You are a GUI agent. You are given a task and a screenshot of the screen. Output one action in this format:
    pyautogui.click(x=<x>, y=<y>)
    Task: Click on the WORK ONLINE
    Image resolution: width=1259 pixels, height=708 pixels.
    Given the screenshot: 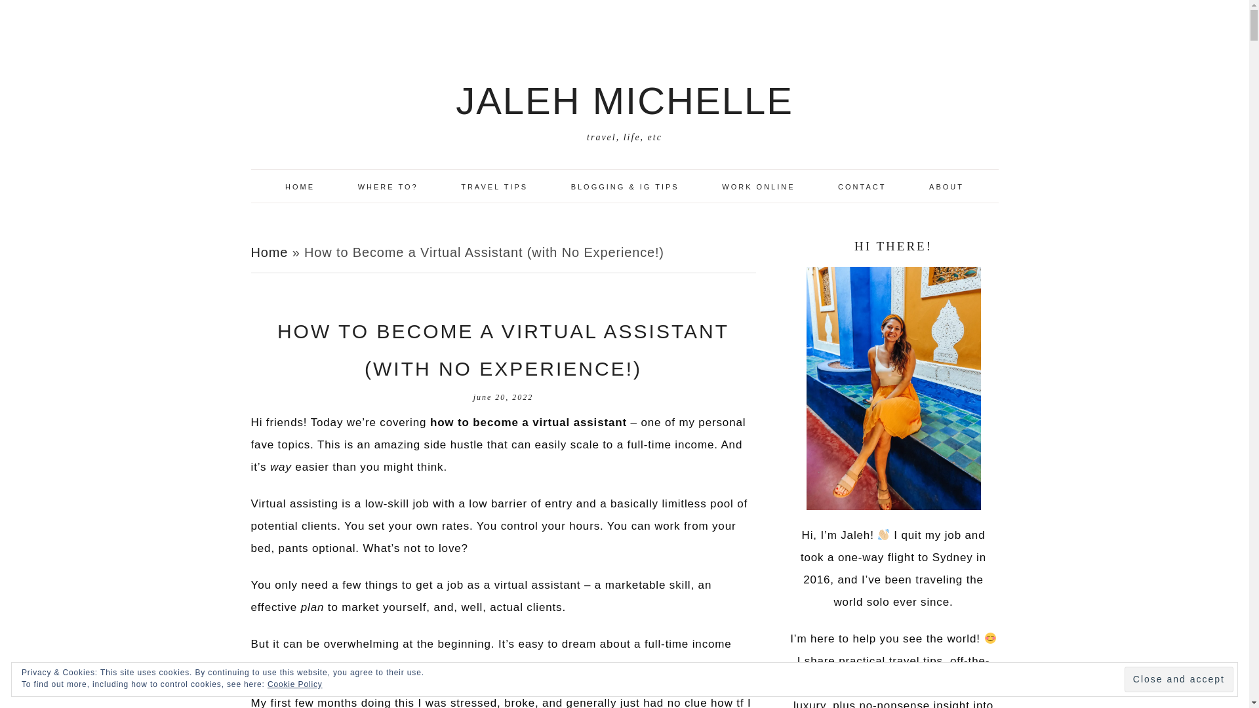 What is the action you would take?
    pyautogui.click(x=758, y=186)
    